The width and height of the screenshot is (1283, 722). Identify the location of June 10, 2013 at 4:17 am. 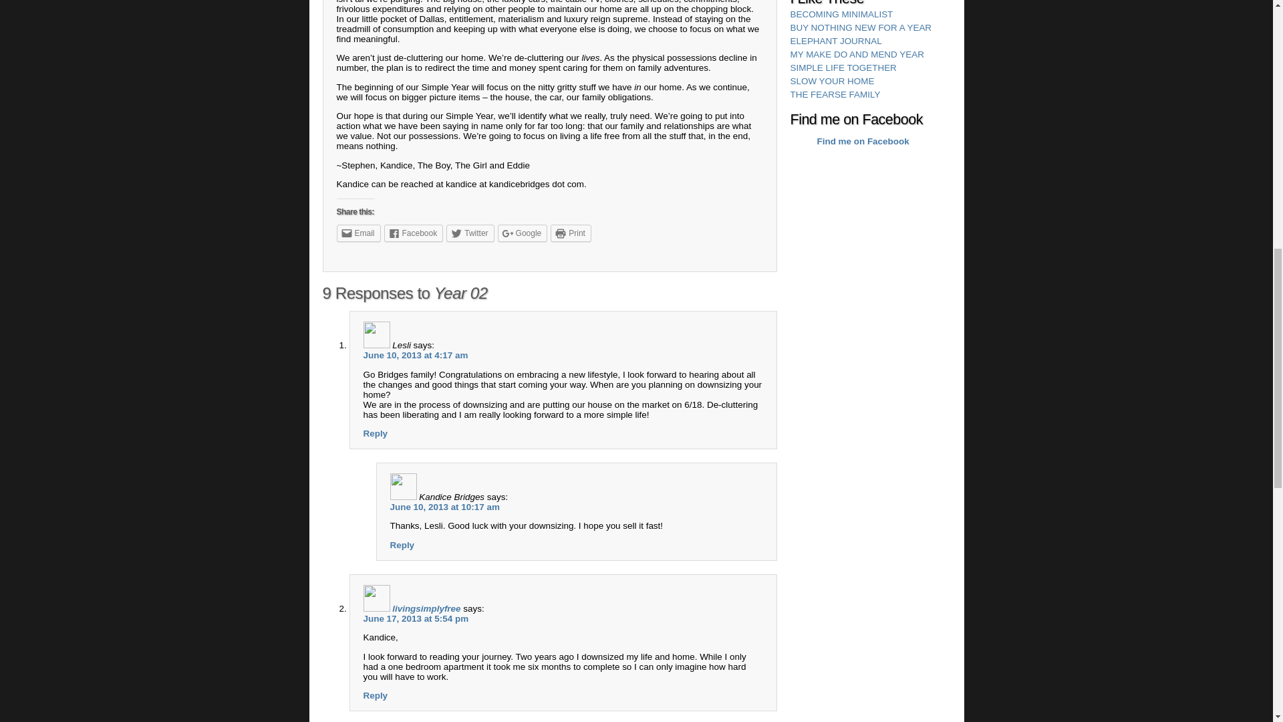
(416, 354).